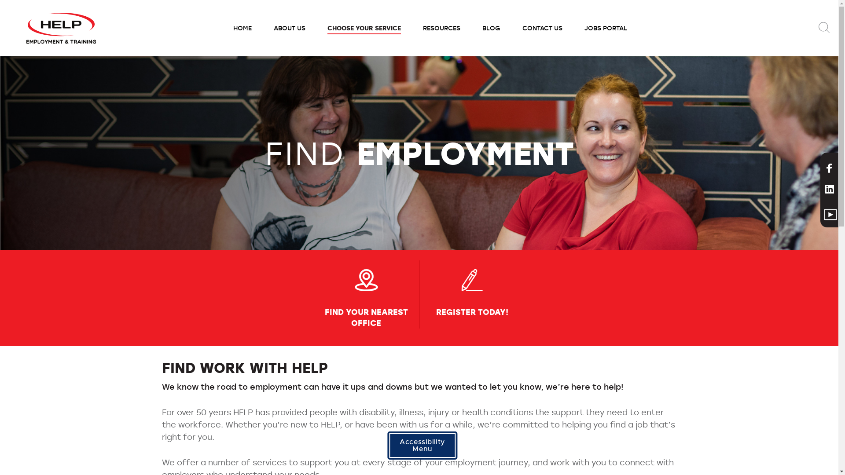 The image size is (845, 475). I want to click on ABOUT US, so click(290, 28).